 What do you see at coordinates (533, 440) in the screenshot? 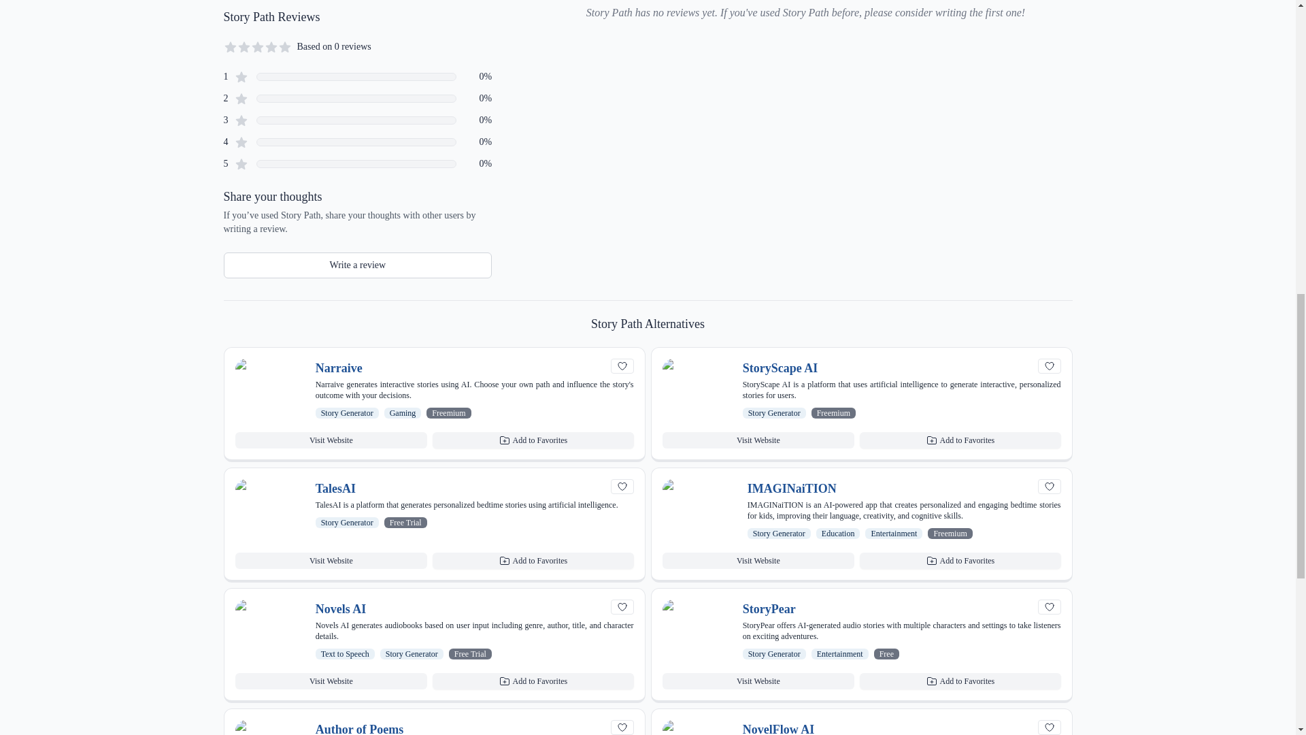
I see `Add to Favorites` at bounding box center [533, 440].